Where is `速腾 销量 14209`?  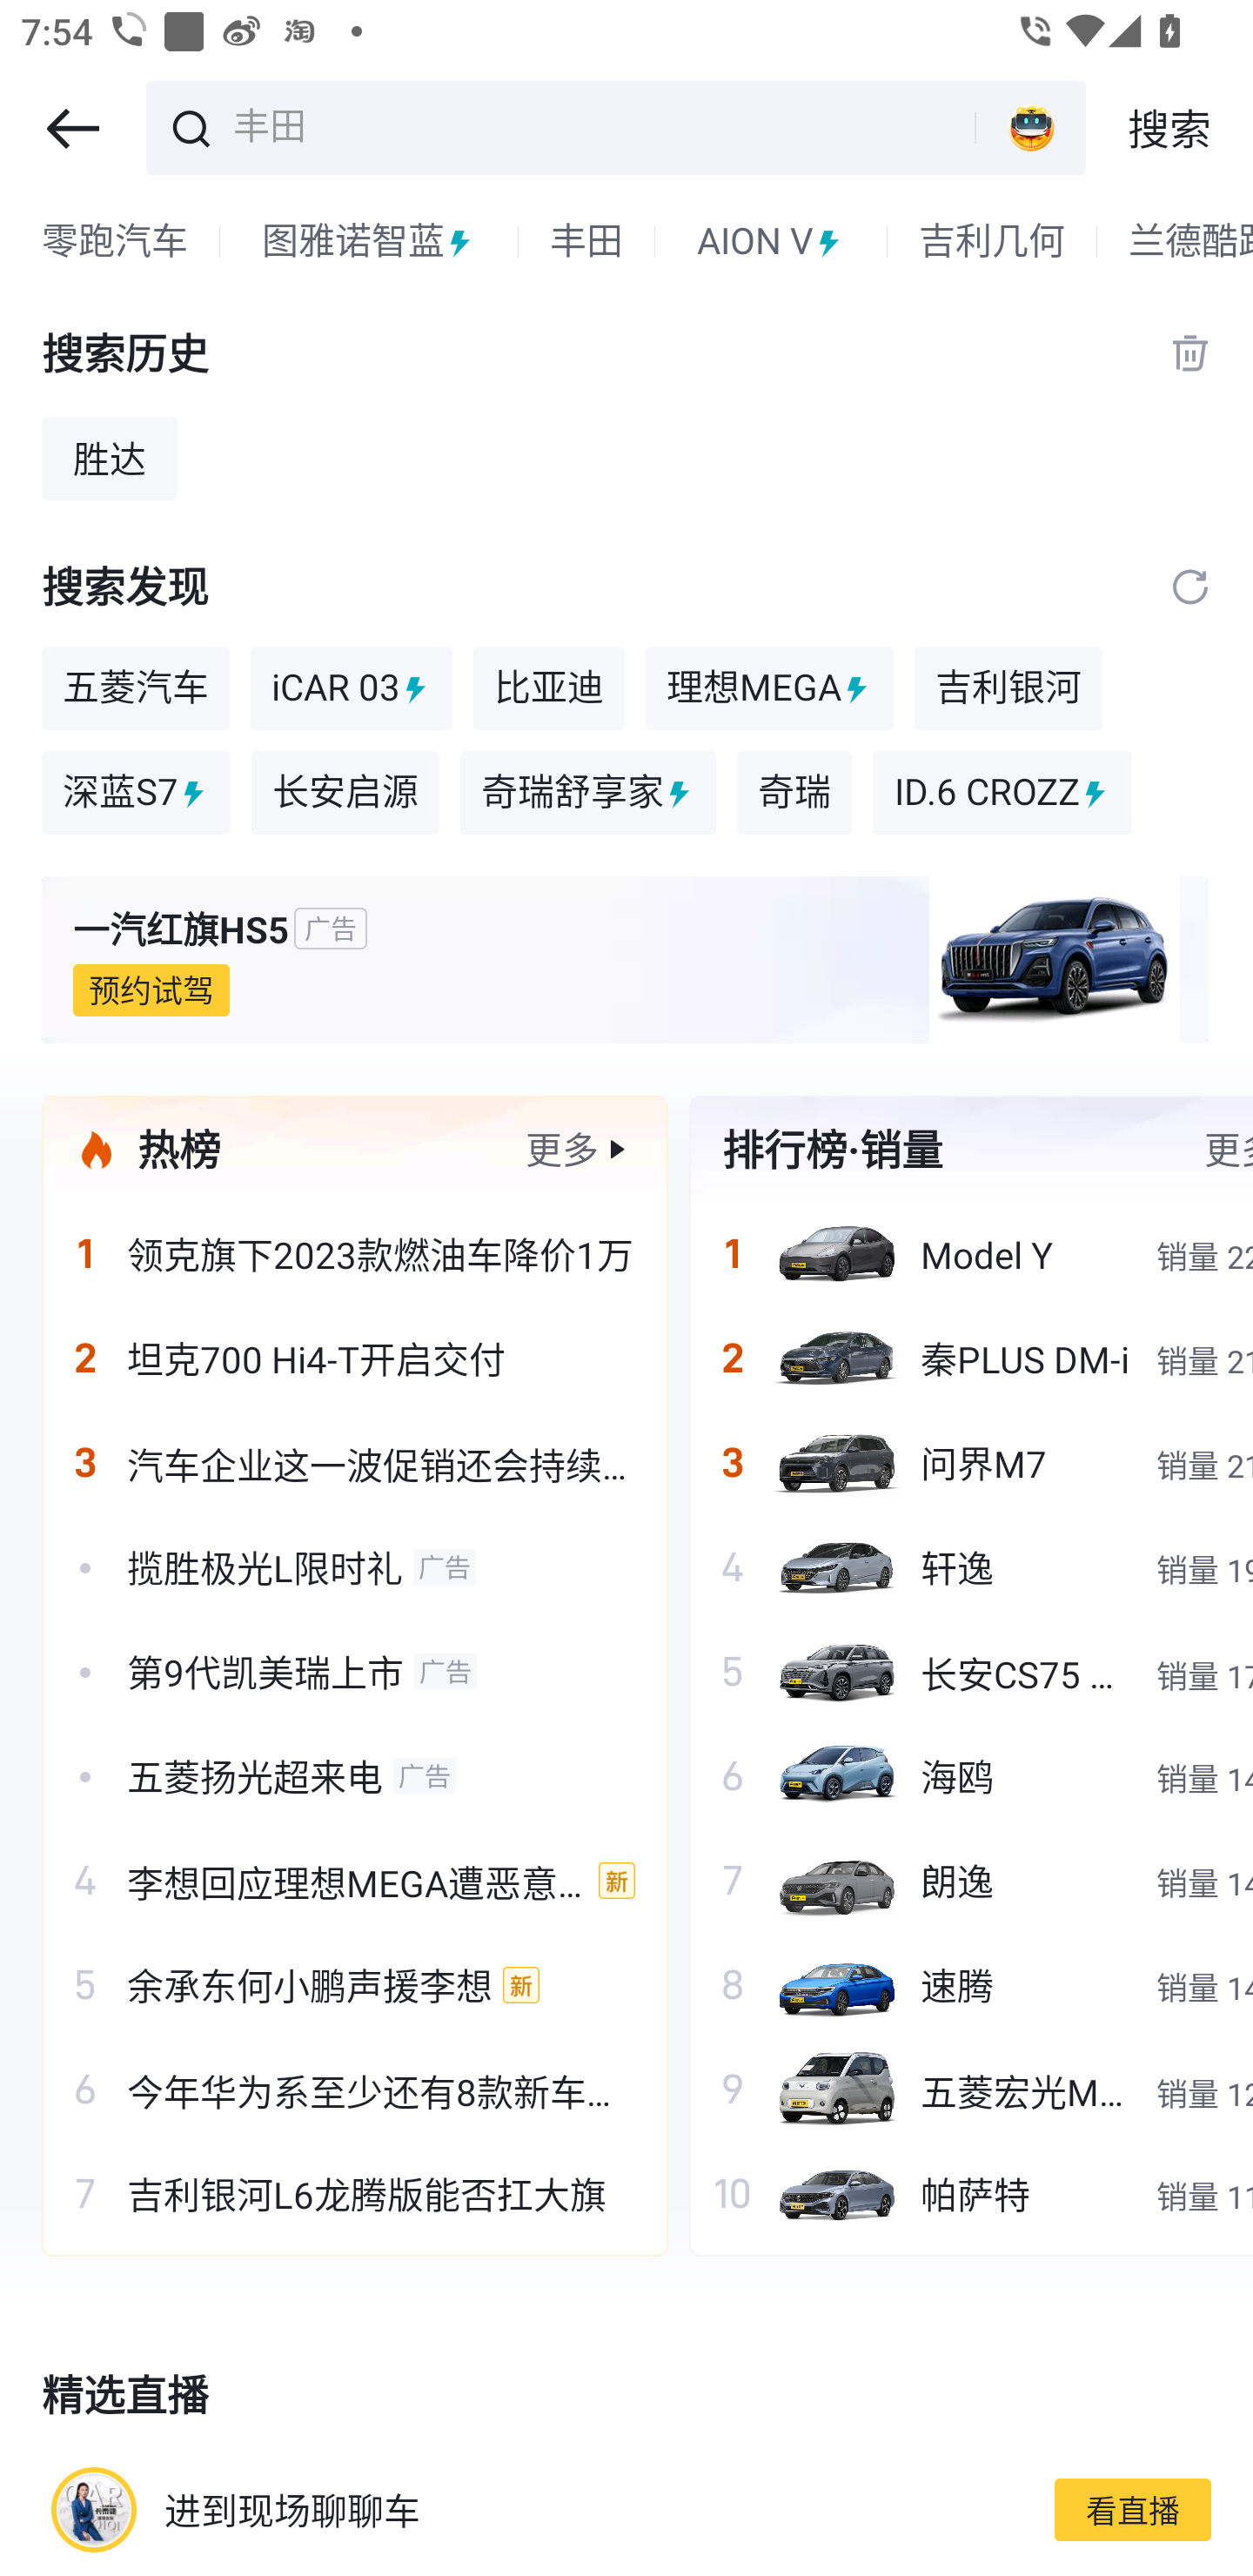 速腾 销量 14209 is located at coordinates (971, 1984).